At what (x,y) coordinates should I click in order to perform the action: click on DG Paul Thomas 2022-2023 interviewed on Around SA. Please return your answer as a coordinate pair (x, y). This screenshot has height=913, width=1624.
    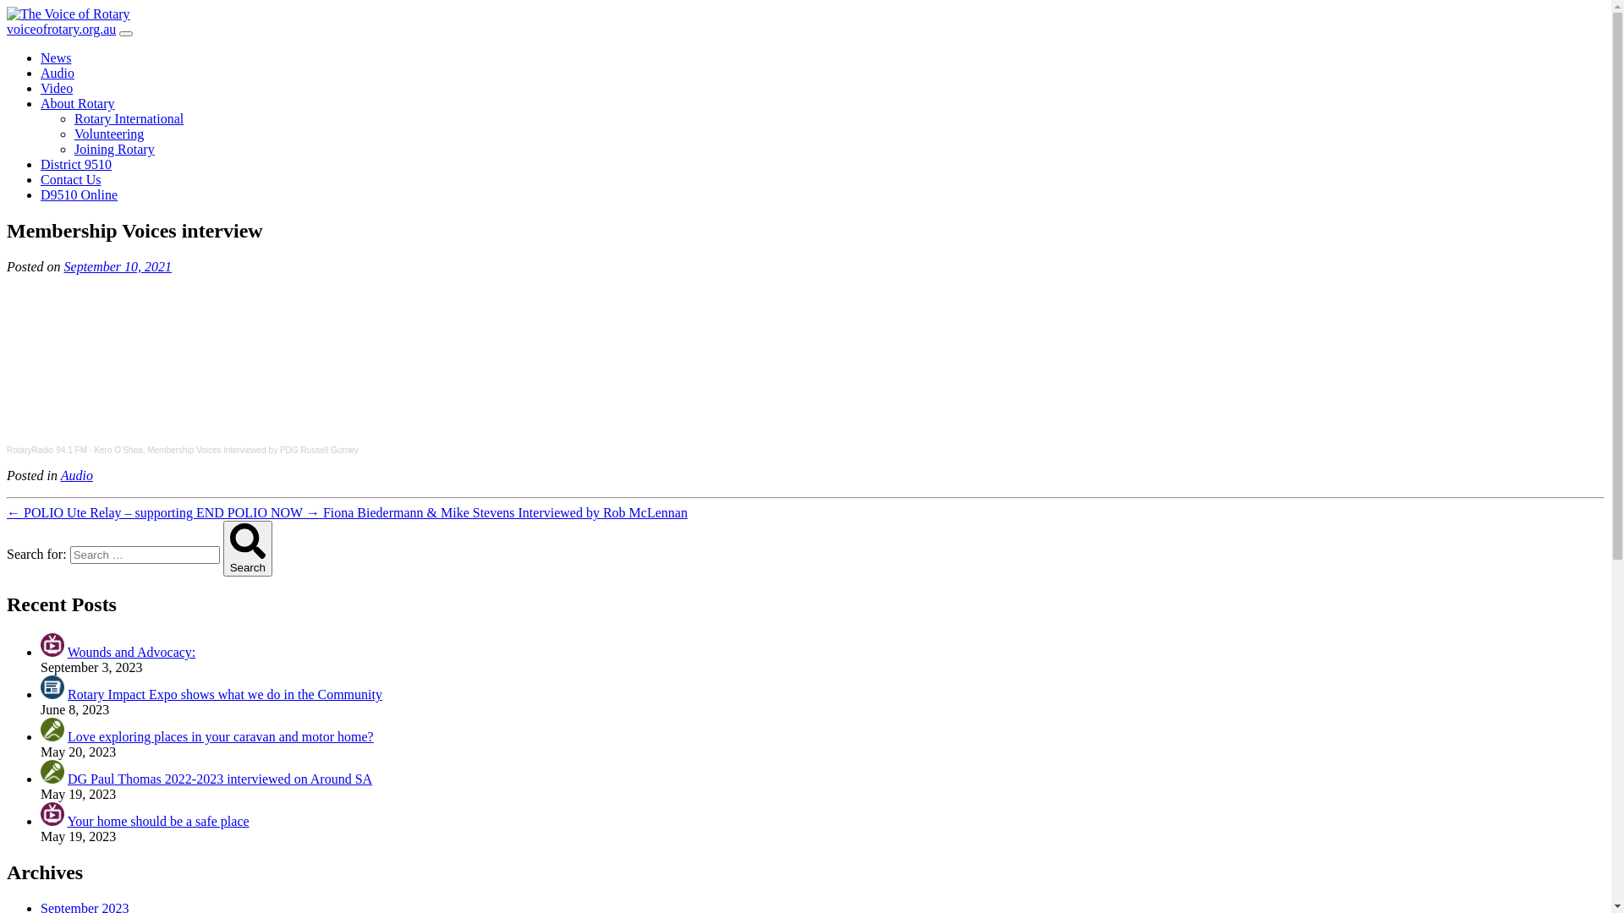
    Looking at the image, I should click on (220, 779).